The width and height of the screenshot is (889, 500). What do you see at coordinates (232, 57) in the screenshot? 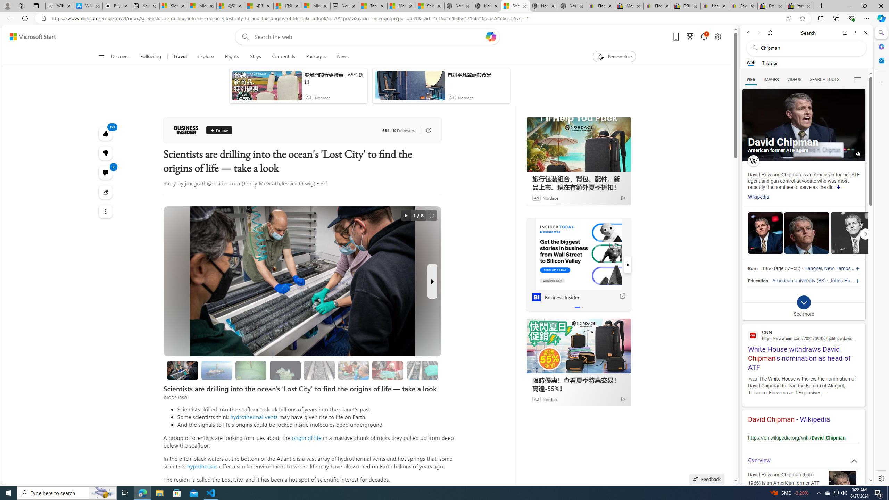
I see `Flights` at bounding box center [232, 57].